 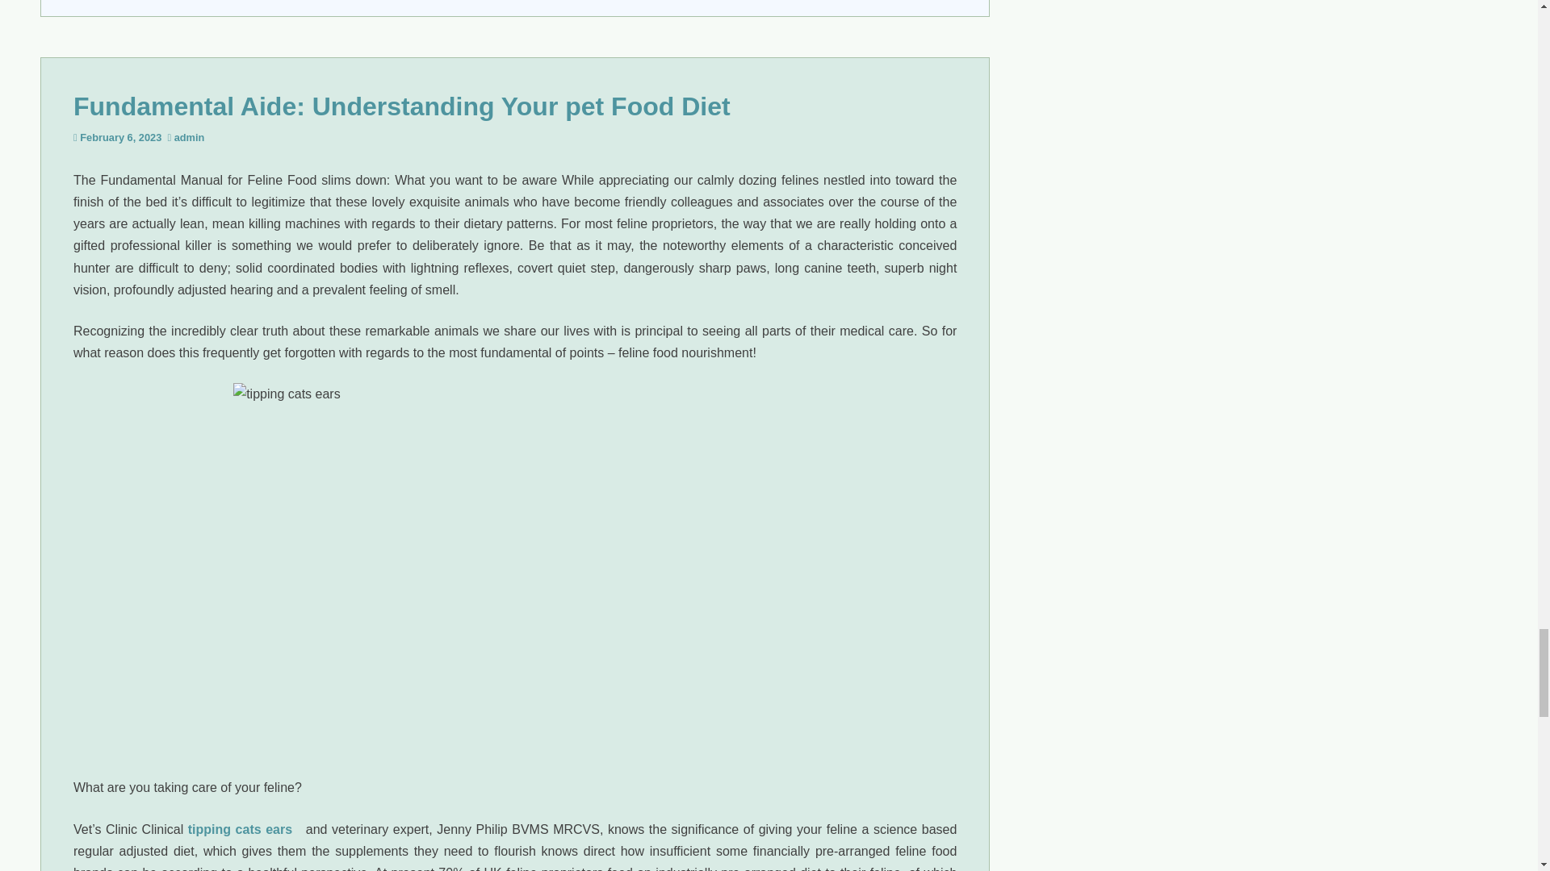 What do you see at coordinates (401, 106) in the screenshot?
I see `Fundamental Aide: Understanding Your pet Food Diet` at bounding box center [401, 106].